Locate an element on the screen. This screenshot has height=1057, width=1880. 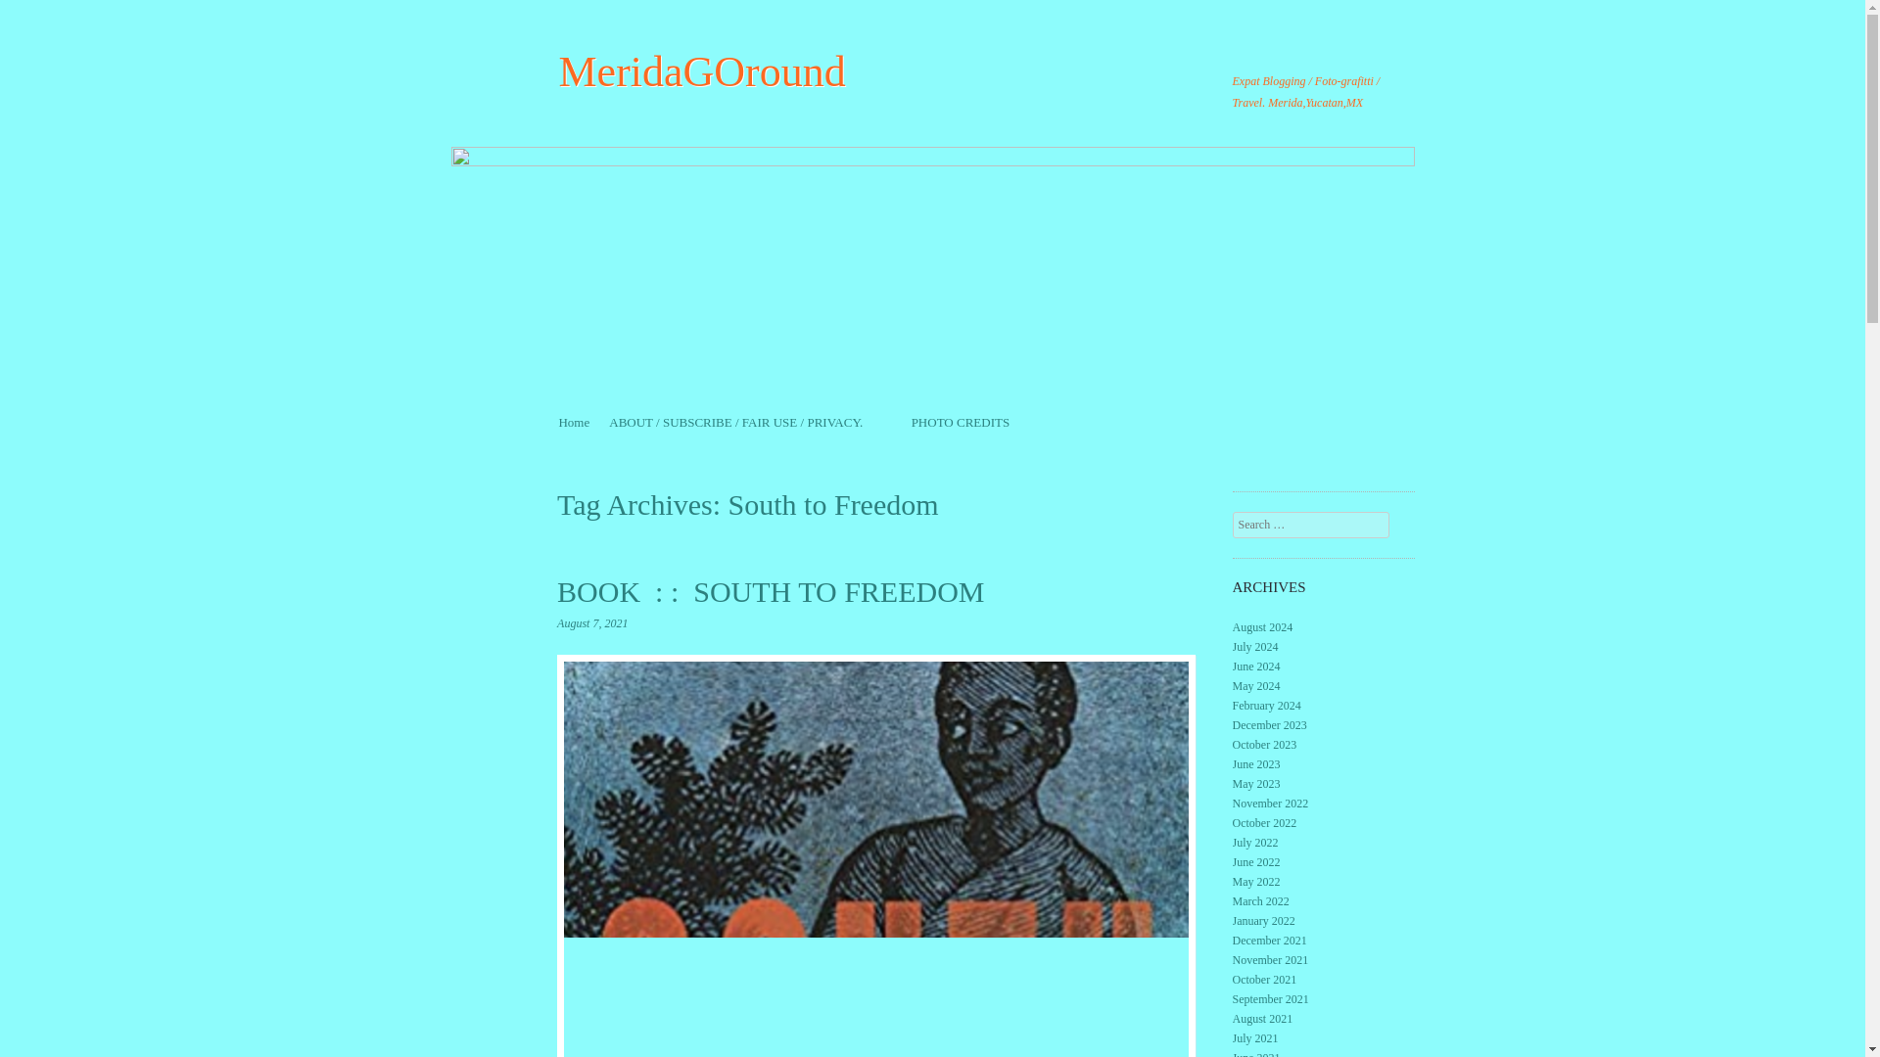
May 2023 is located at coordinates (1256, 783).